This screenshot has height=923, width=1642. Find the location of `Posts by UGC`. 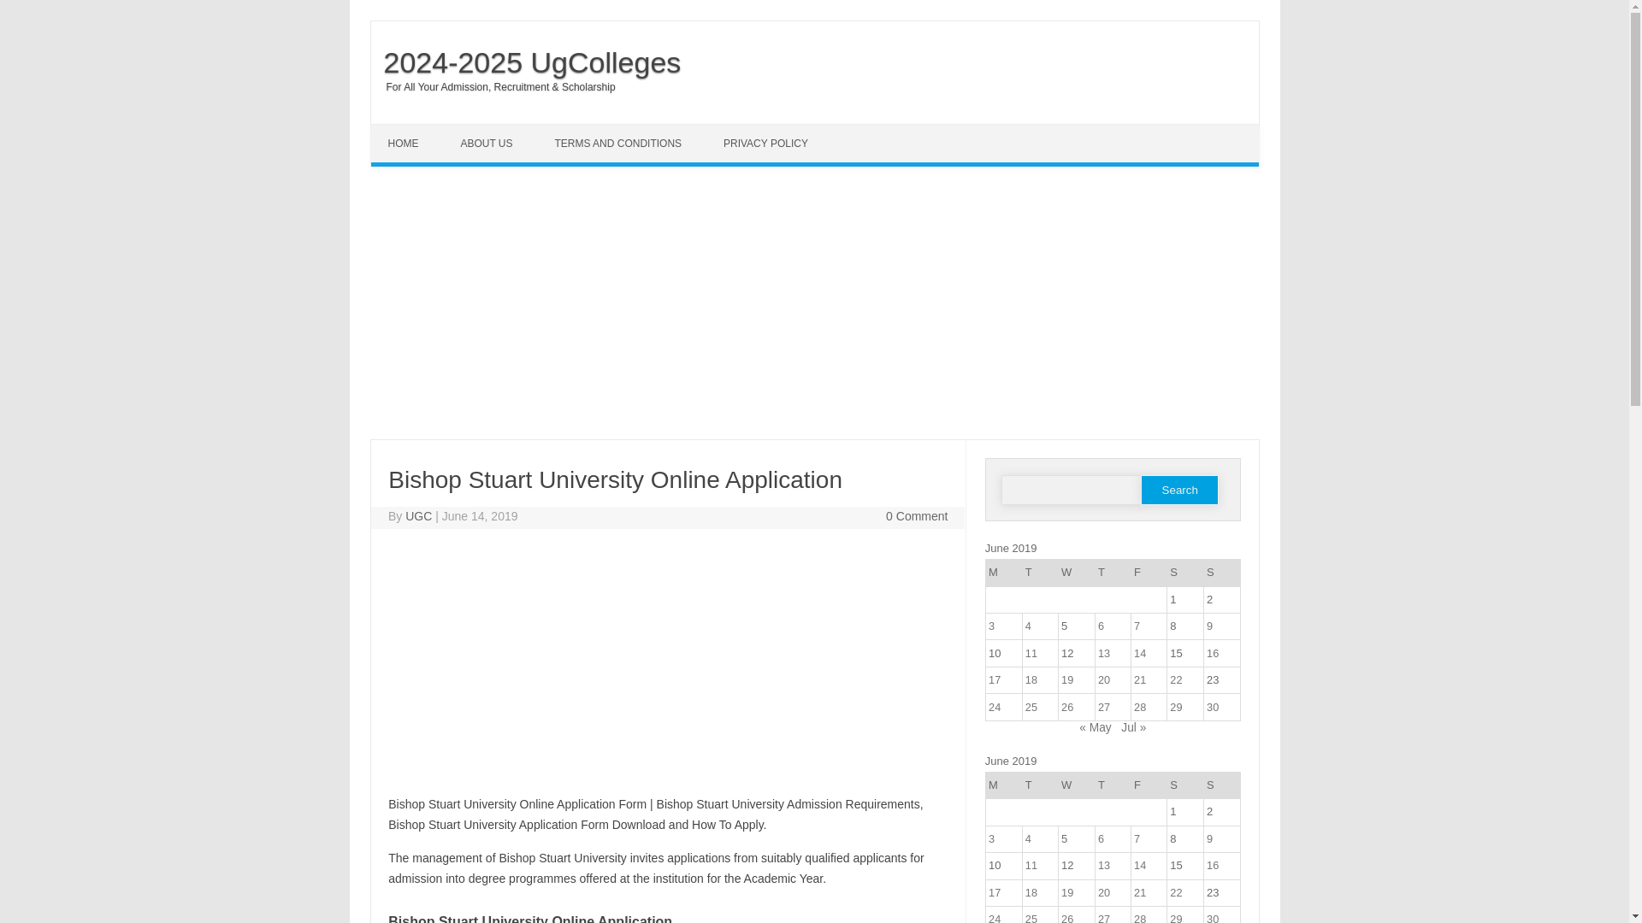

Posts by UGC is located at coordinates (418, 516).